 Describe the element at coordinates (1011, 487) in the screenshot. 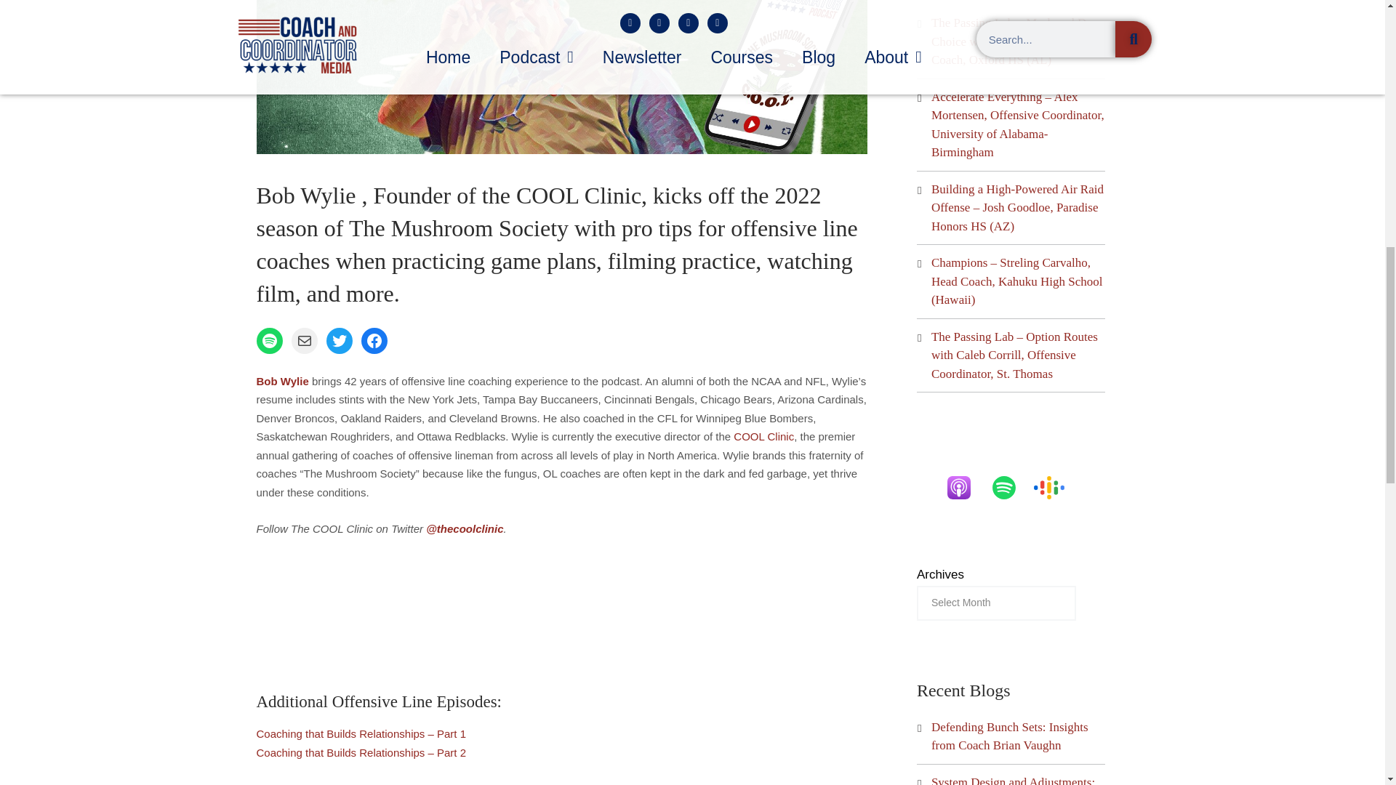

I see `Spotify` at that location.